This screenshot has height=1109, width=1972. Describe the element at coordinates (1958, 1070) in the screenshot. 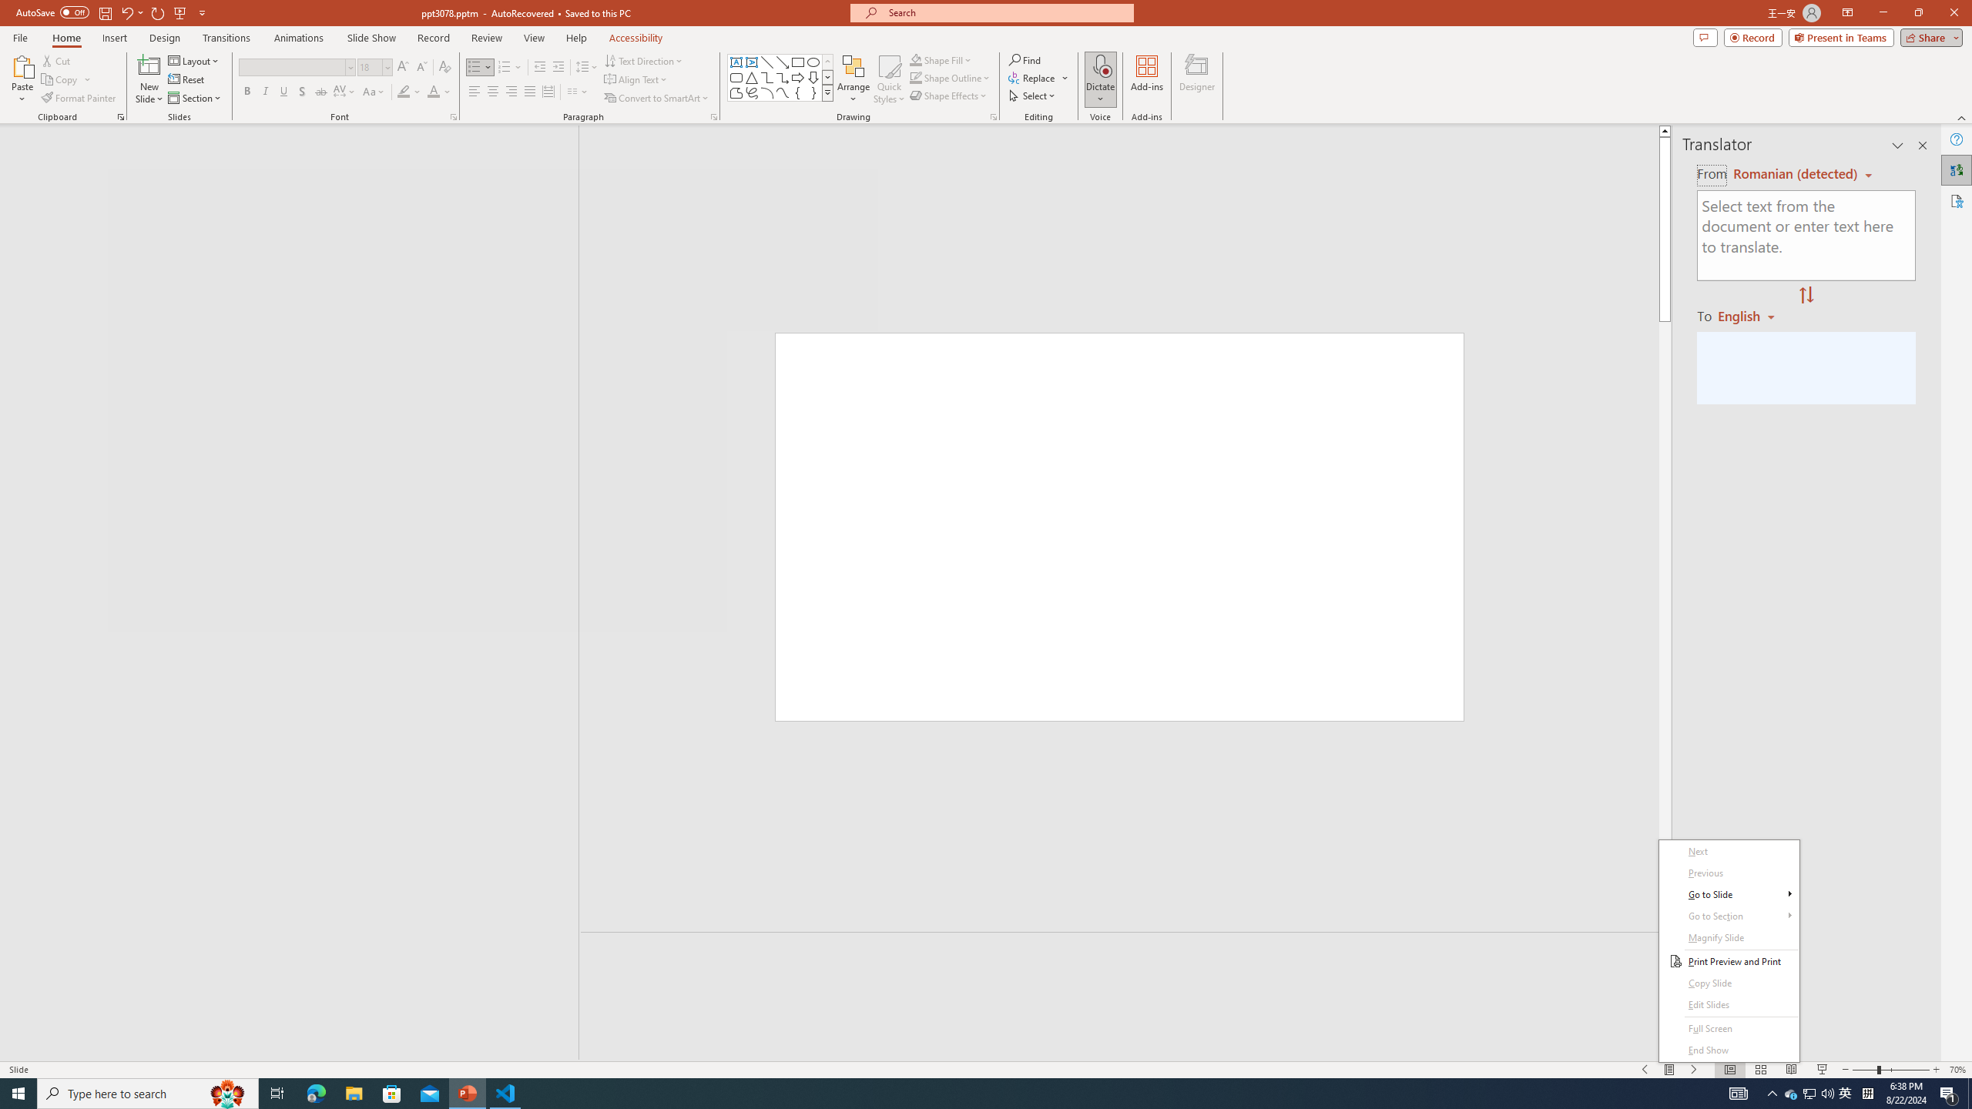

I see `Zoom 70%` at that location.